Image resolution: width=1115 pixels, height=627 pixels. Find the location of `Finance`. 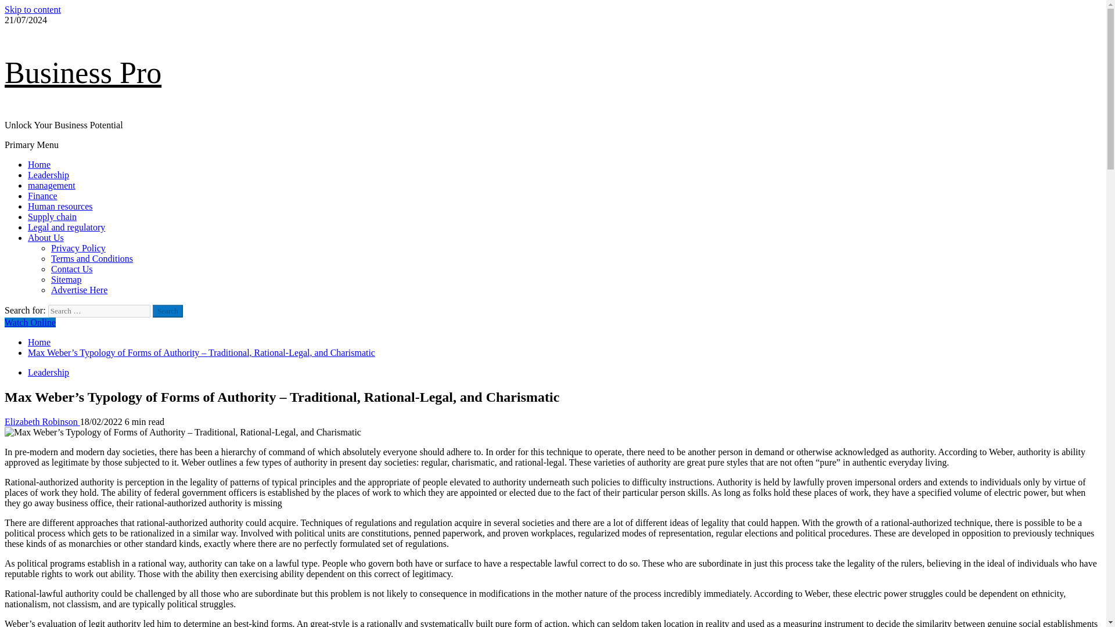

Finance is located at coordinates (43, 196).